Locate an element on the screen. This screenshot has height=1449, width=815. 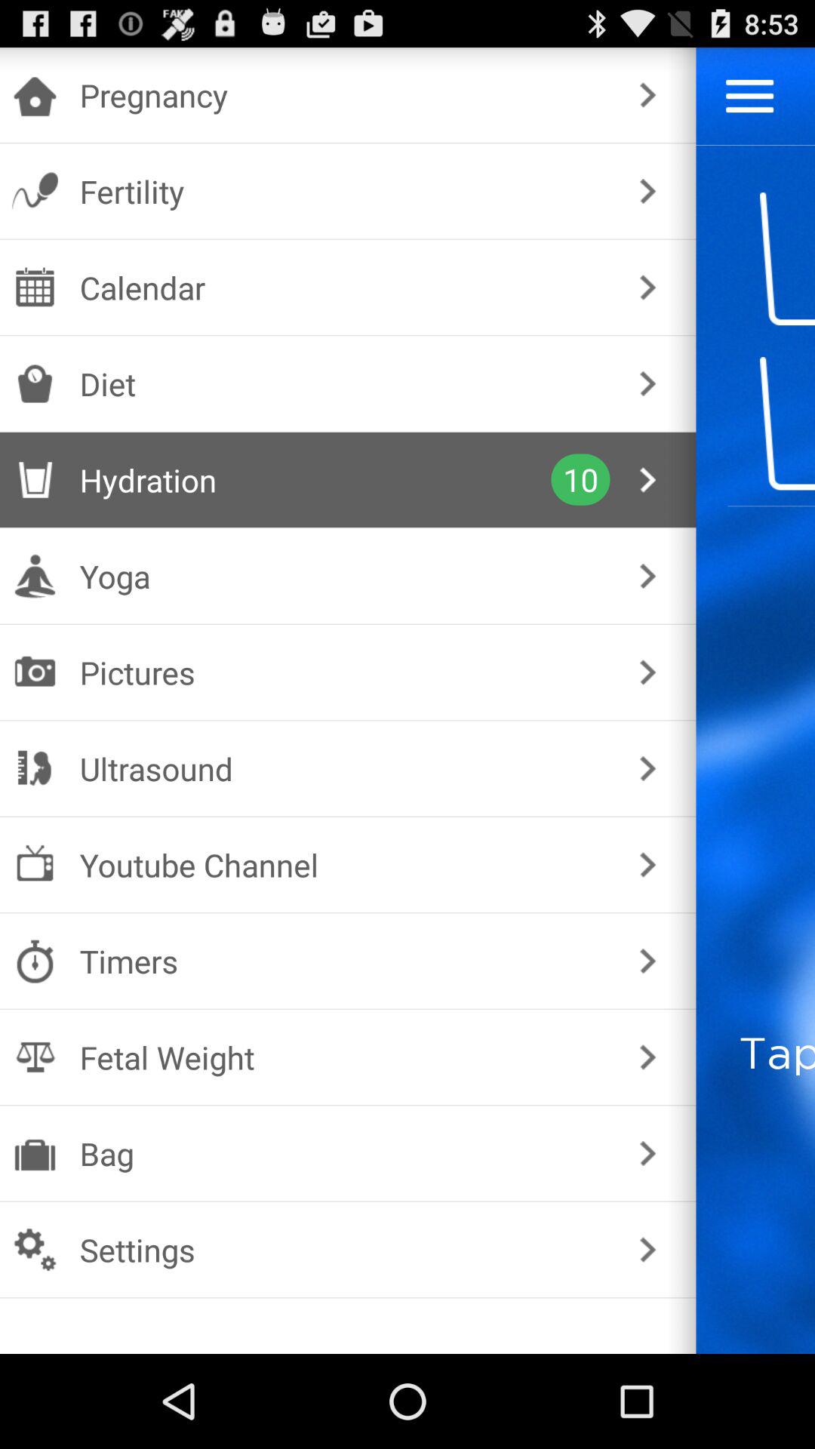
tap the icon to the left of the 10 is located at coordinates (315, 480).